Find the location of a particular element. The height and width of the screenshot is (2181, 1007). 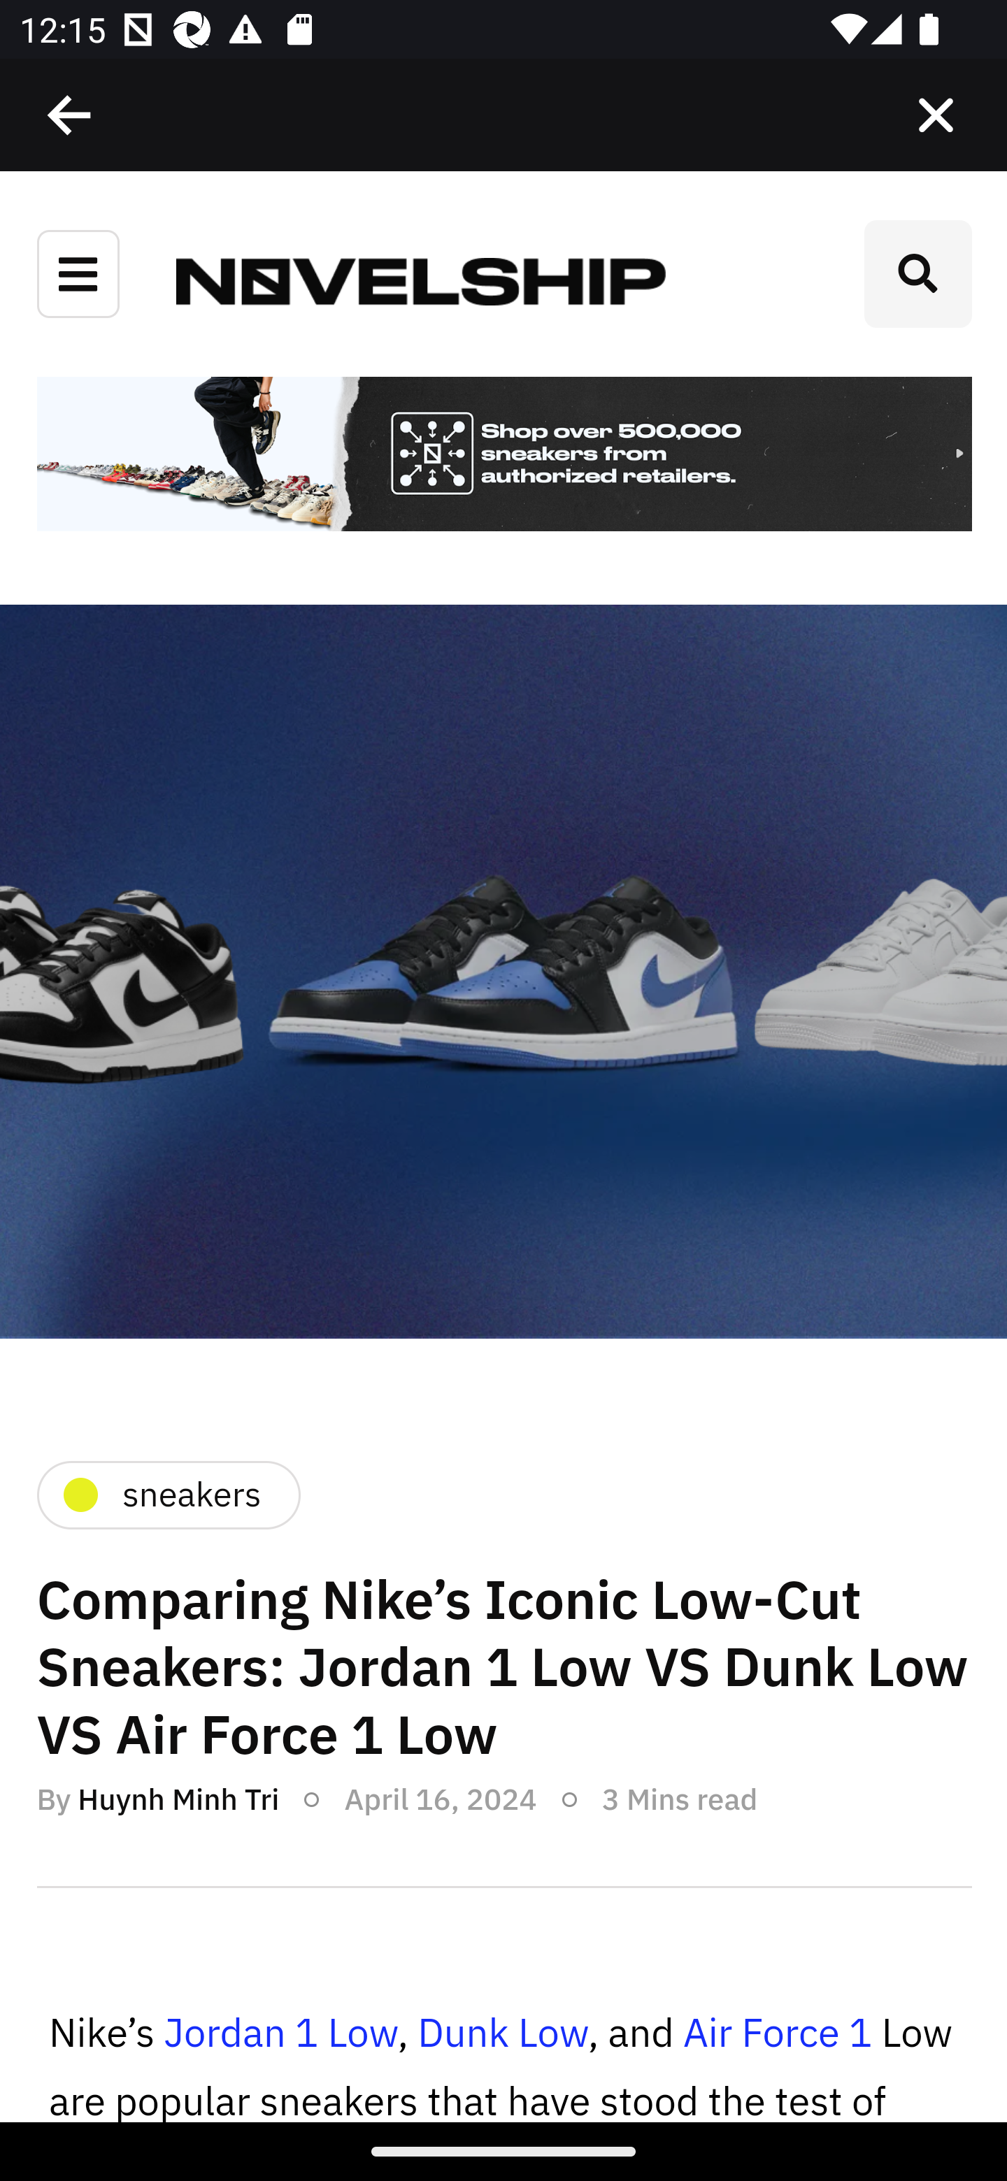

sneakers is located at coordinates (167, 1495).